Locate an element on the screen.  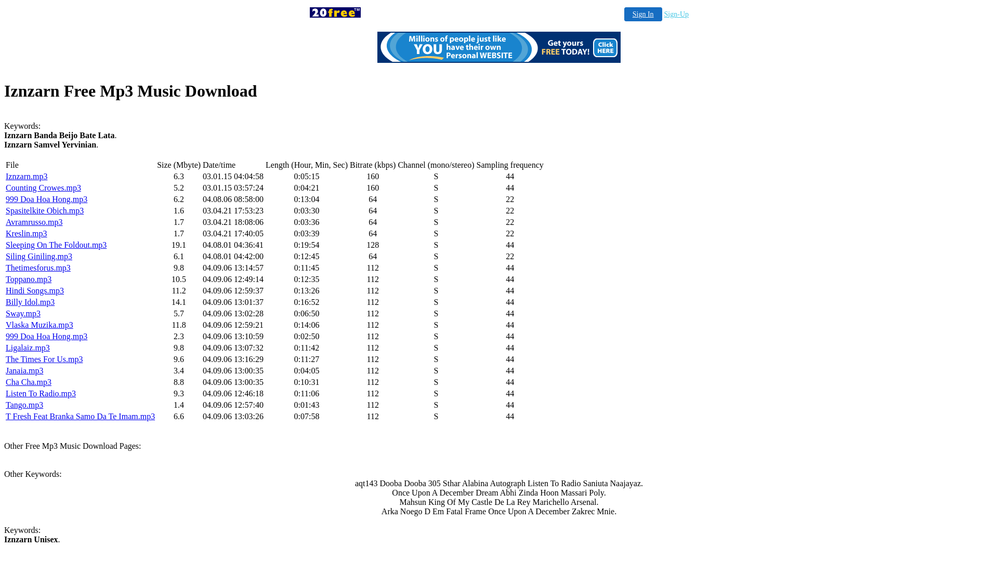
Vlaska Muzika.mp3 is located at coordinates (40, 325).